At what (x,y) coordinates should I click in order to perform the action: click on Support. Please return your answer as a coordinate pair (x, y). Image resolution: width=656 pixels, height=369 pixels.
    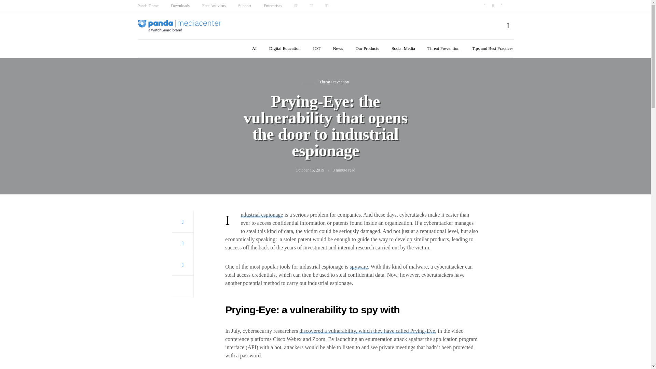
    Looking at the image, I should click on (245, 5).